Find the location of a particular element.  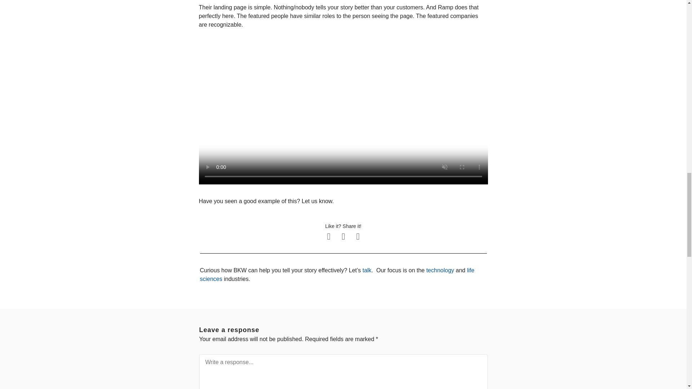

talk is located at coordinates (367, 270).